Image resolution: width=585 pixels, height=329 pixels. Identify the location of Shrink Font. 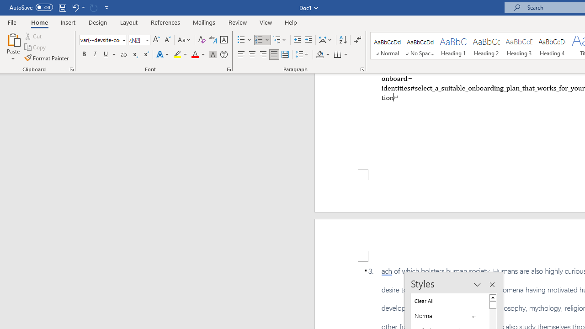
(167, 40).